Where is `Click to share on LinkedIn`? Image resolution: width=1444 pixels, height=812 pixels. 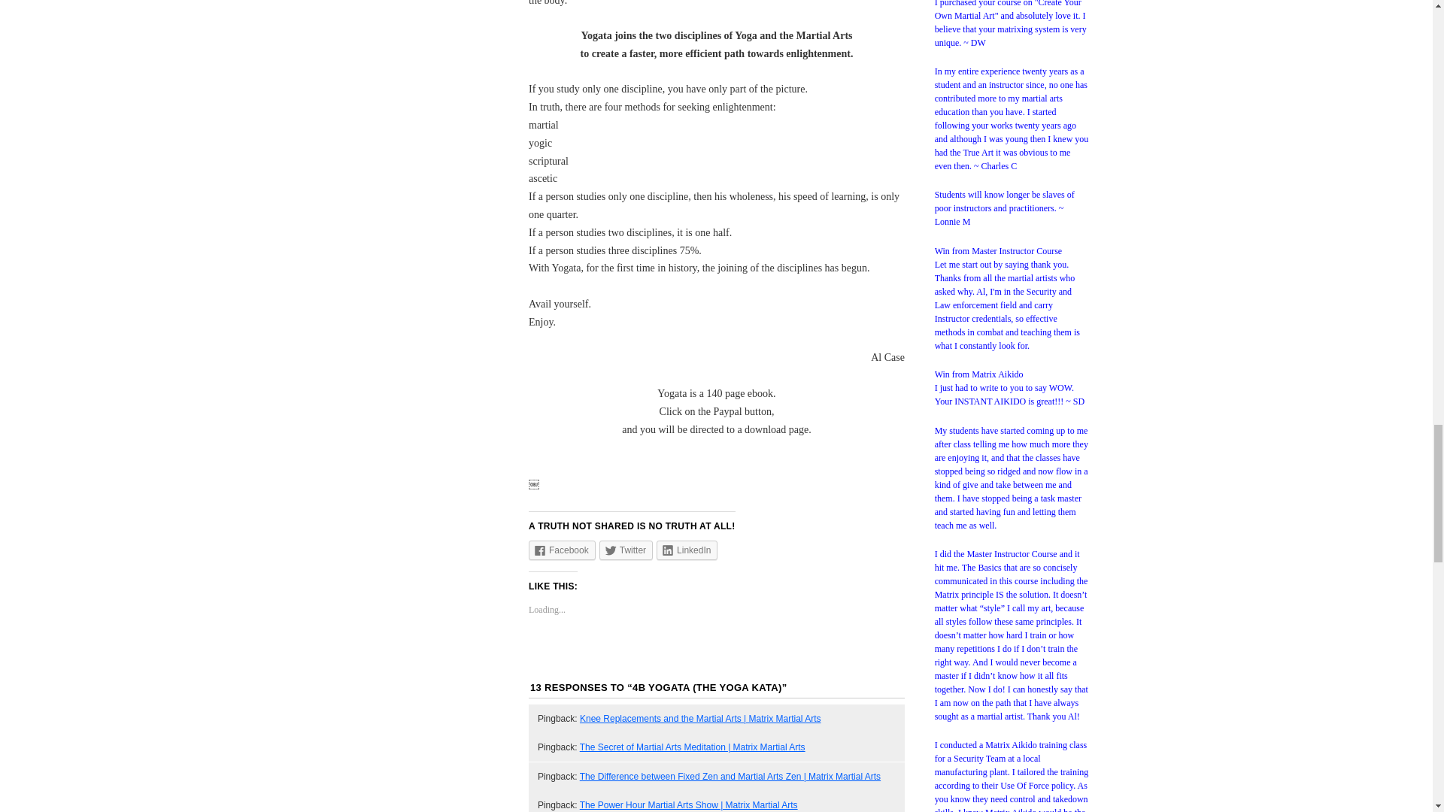 Click to share on LinkedIn is located at coordinates (687, 550).